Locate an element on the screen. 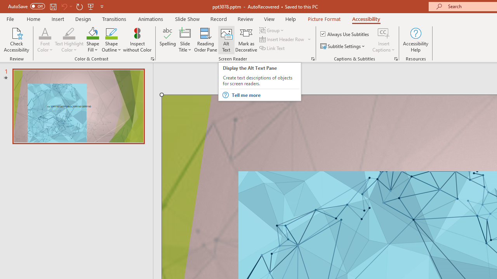 This screenshot has height=279, width=497. Captions & Subtitles is located at coordinates (396, 59).